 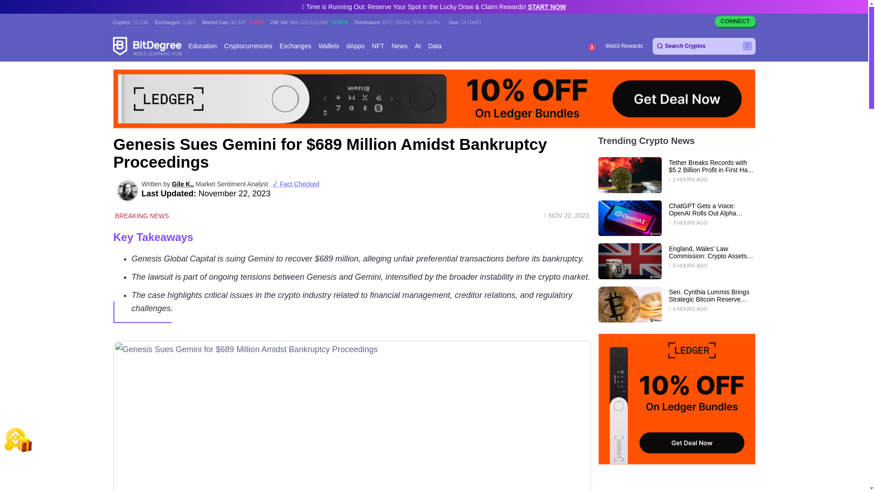 What do you see at coordinates (248, 46) in the screenshot?
I see `Cryptocurrencies` at bounding box center [248, 46].